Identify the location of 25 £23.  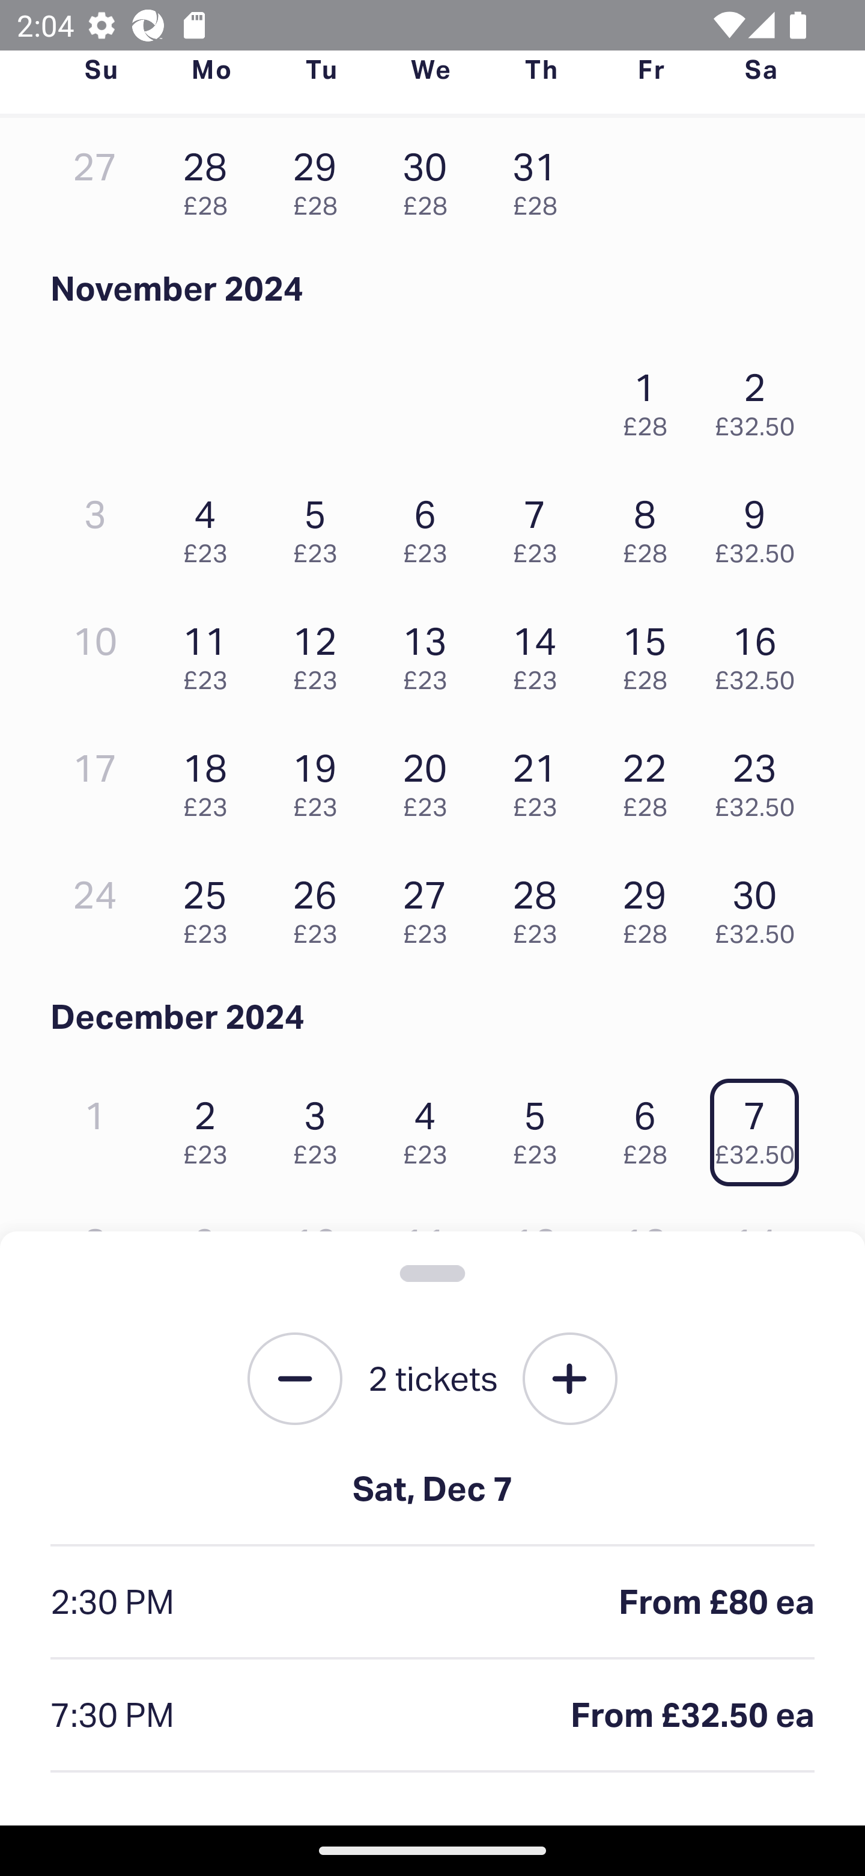
(211, 907).